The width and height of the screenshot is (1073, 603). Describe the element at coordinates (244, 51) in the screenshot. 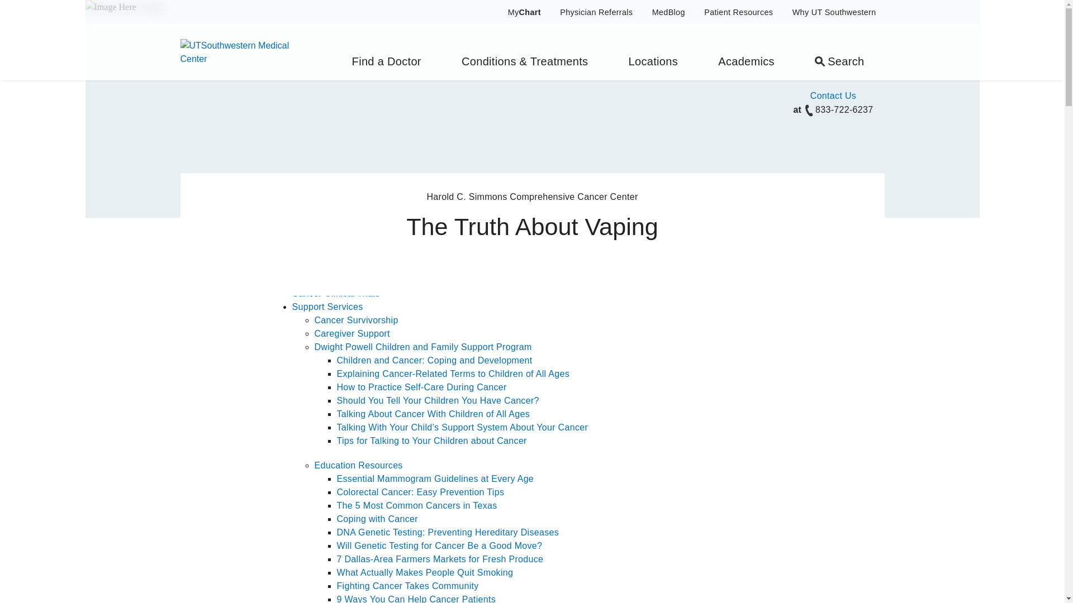

I see `Visit the homepage` at that location.